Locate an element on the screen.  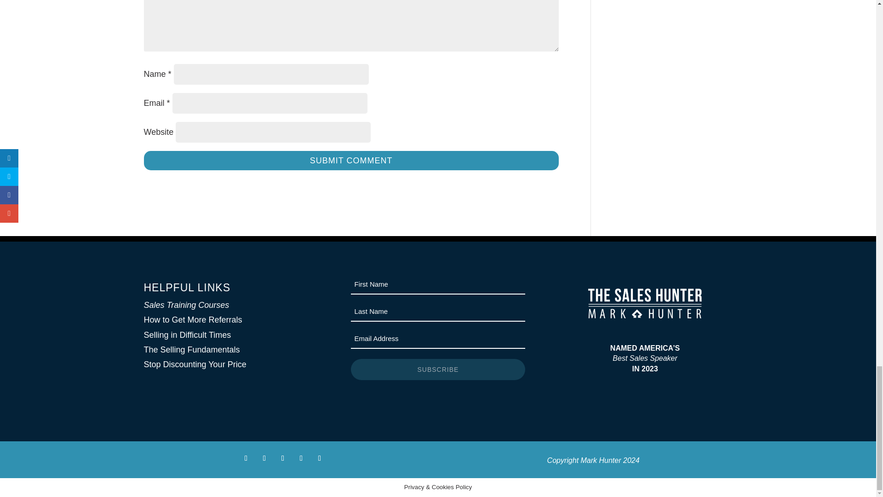
Selling in Difficult Times is located at coordinates (187, 335).